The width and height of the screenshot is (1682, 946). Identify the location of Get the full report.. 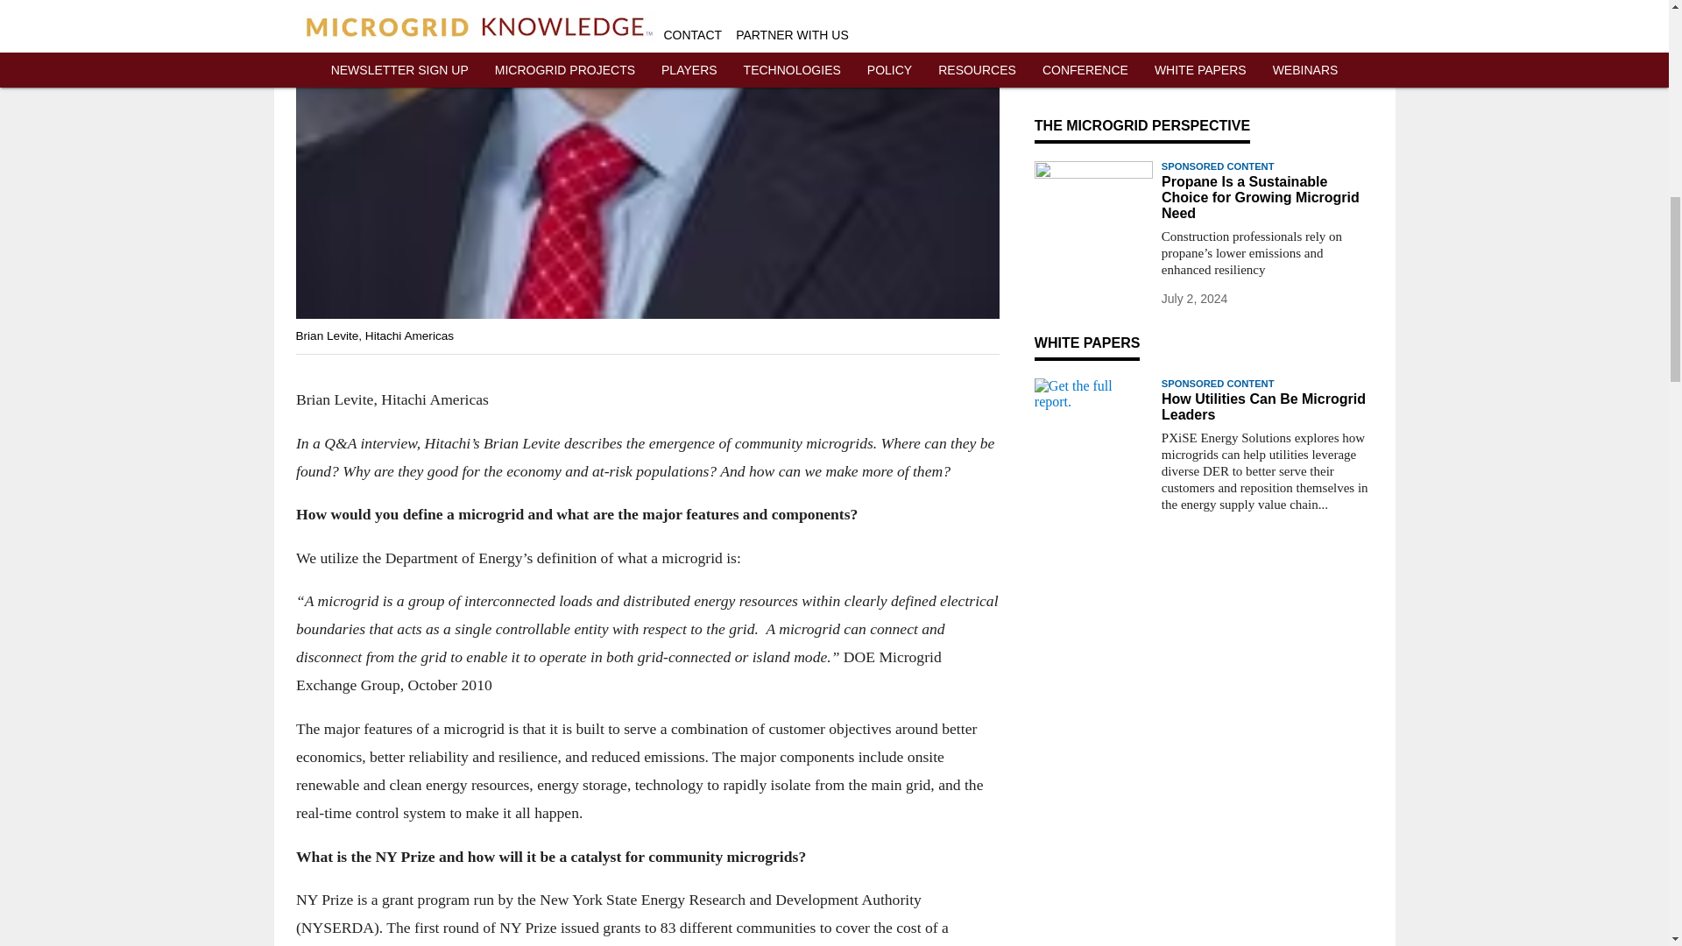
(1093, 411).